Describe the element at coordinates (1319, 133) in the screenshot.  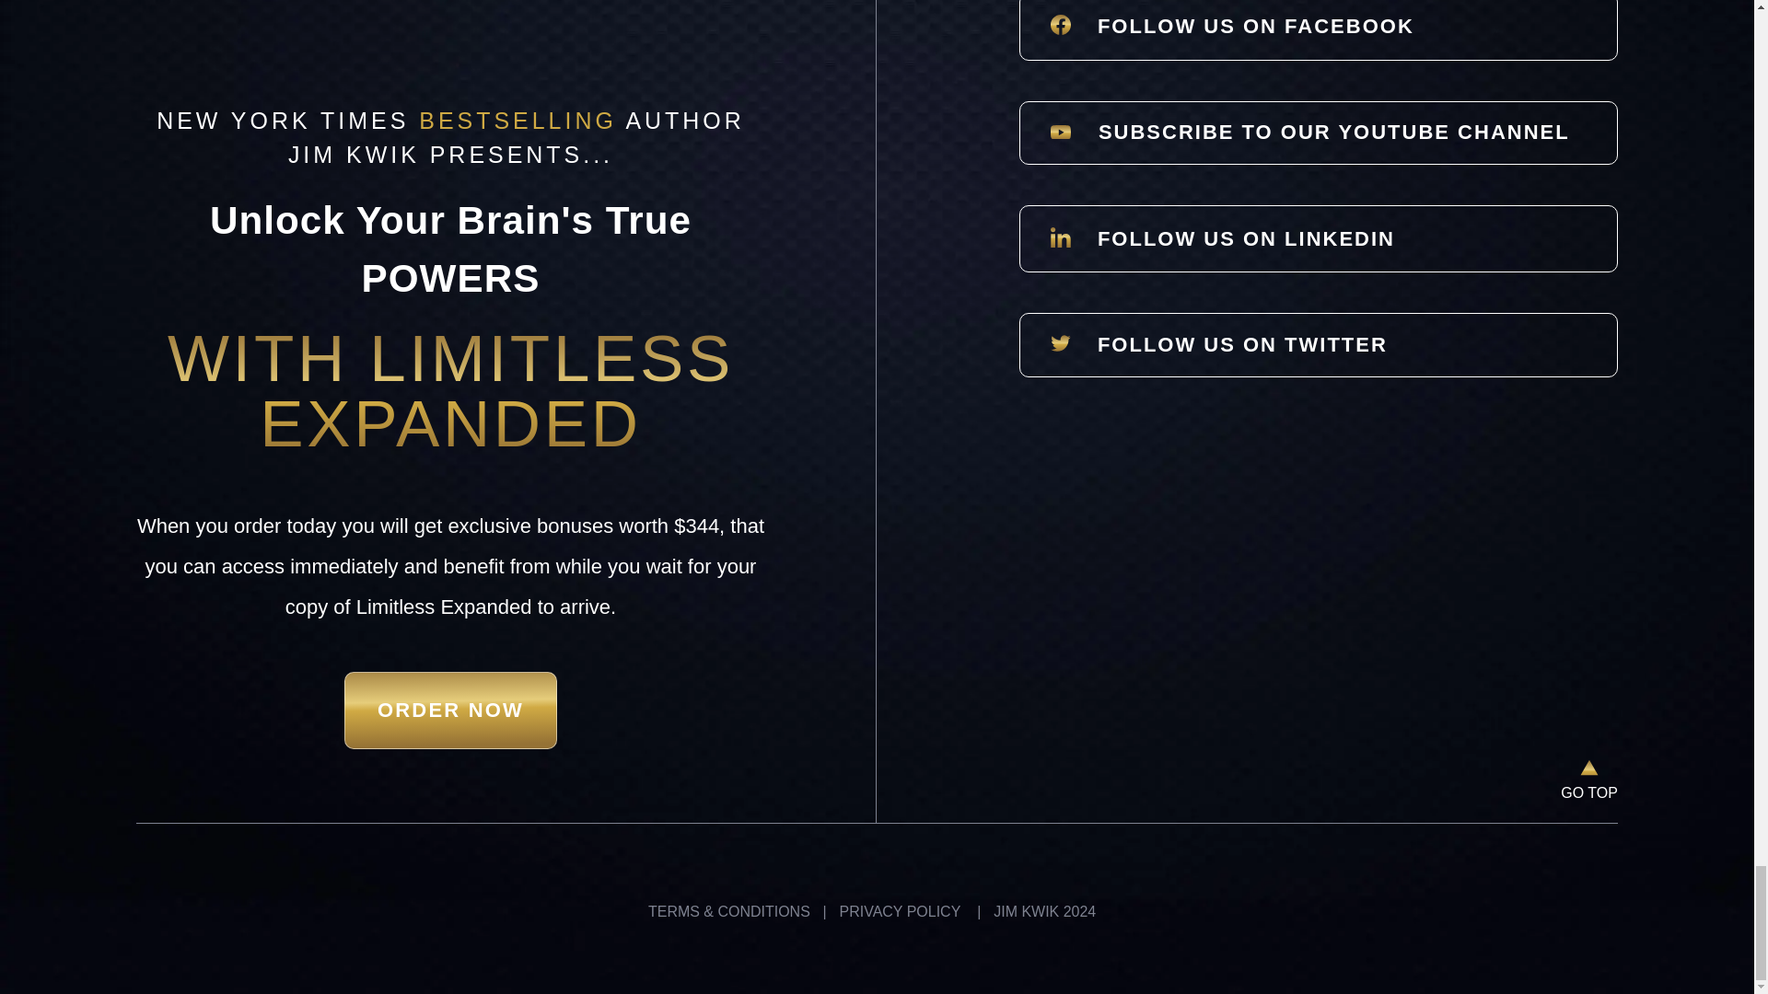
I see `SUBSCRIBE TO OUR YOUTUBE CHANNEL` at that location.